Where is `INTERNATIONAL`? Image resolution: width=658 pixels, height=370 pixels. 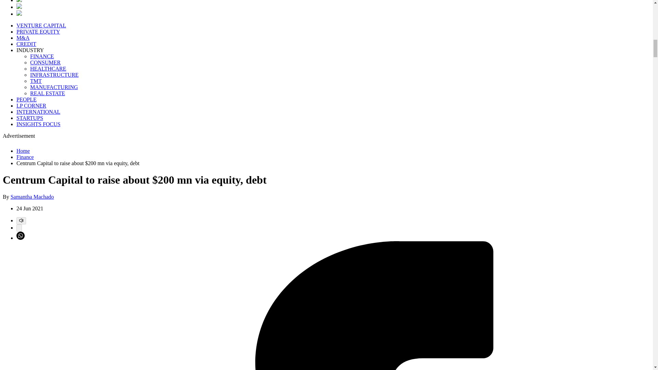 INTERNATIONAL is located at coordinates (38, 112).